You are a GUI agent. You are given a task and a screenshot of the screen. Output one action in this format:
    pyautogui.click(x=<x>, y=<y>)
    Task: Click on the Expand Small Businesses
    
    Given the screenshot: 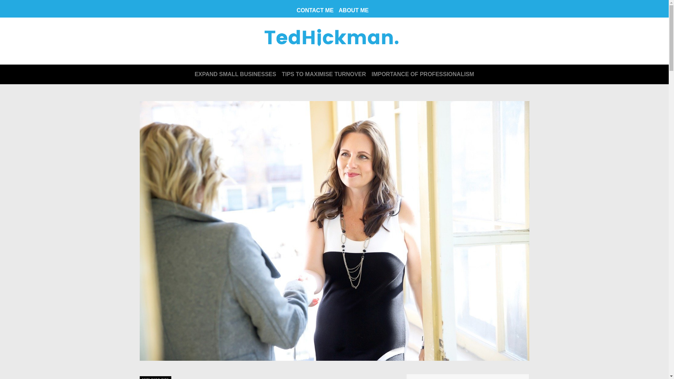 What is the action you would take?
    pyautogui.click(x=235, y=74)
    